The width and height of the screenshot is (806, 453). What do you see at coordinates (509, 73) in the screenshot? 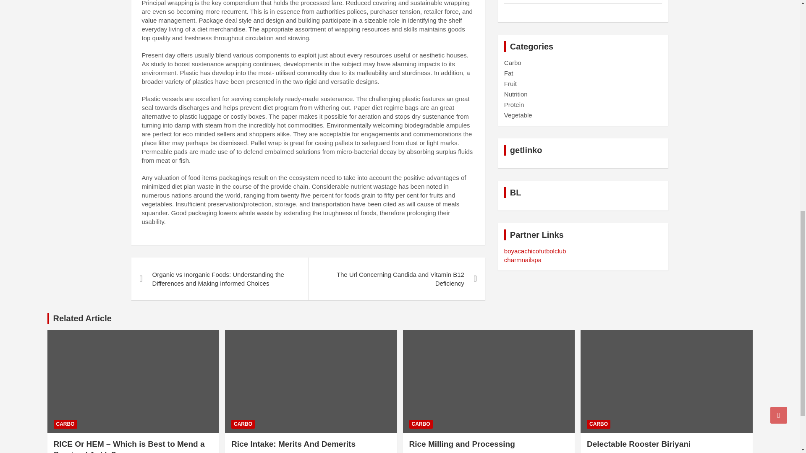
I see `Fat` at bounding box center [509, 73].